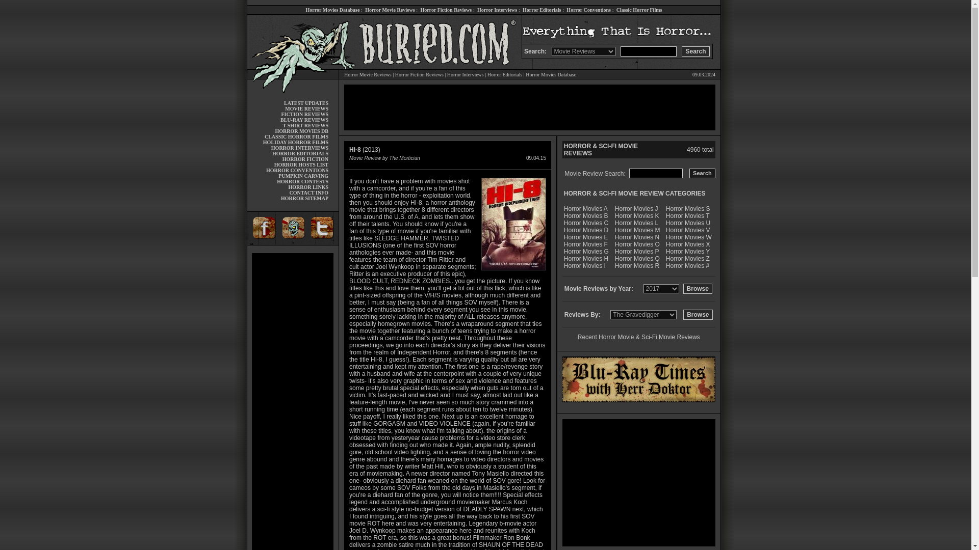 The height and width of the screenshot is (550, 979). Describe the element at coordinates (293, 30) in the screenshot. I see `Horror movies, reviews and more at buried.com` at that location.